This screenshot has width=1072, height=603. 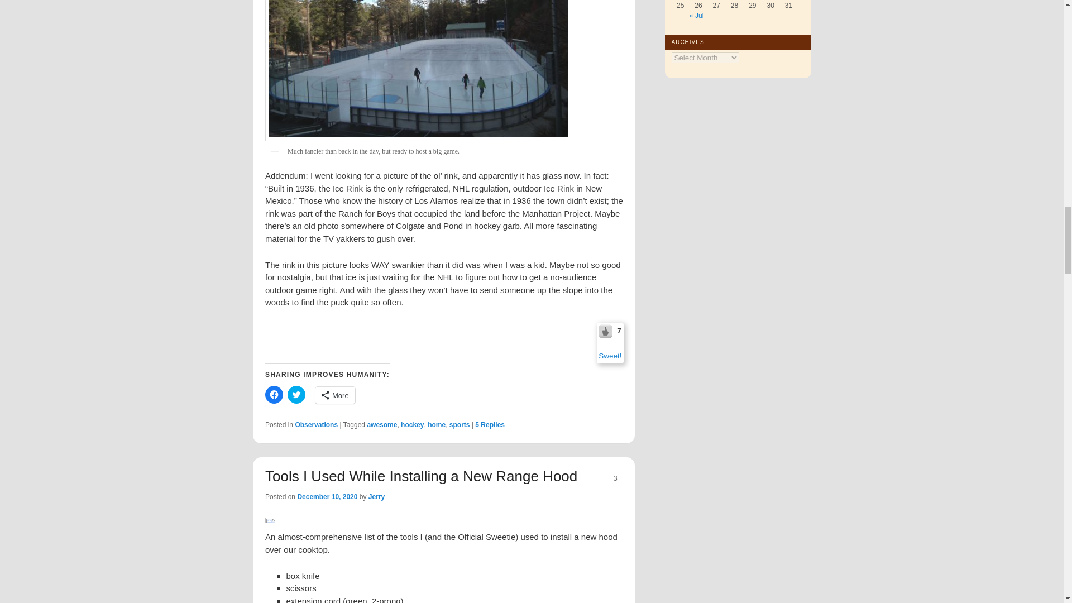 What do you see at coordinates (610, 355) in the screenshot?
I see `Sweet!` at bounding box center [610, 355].